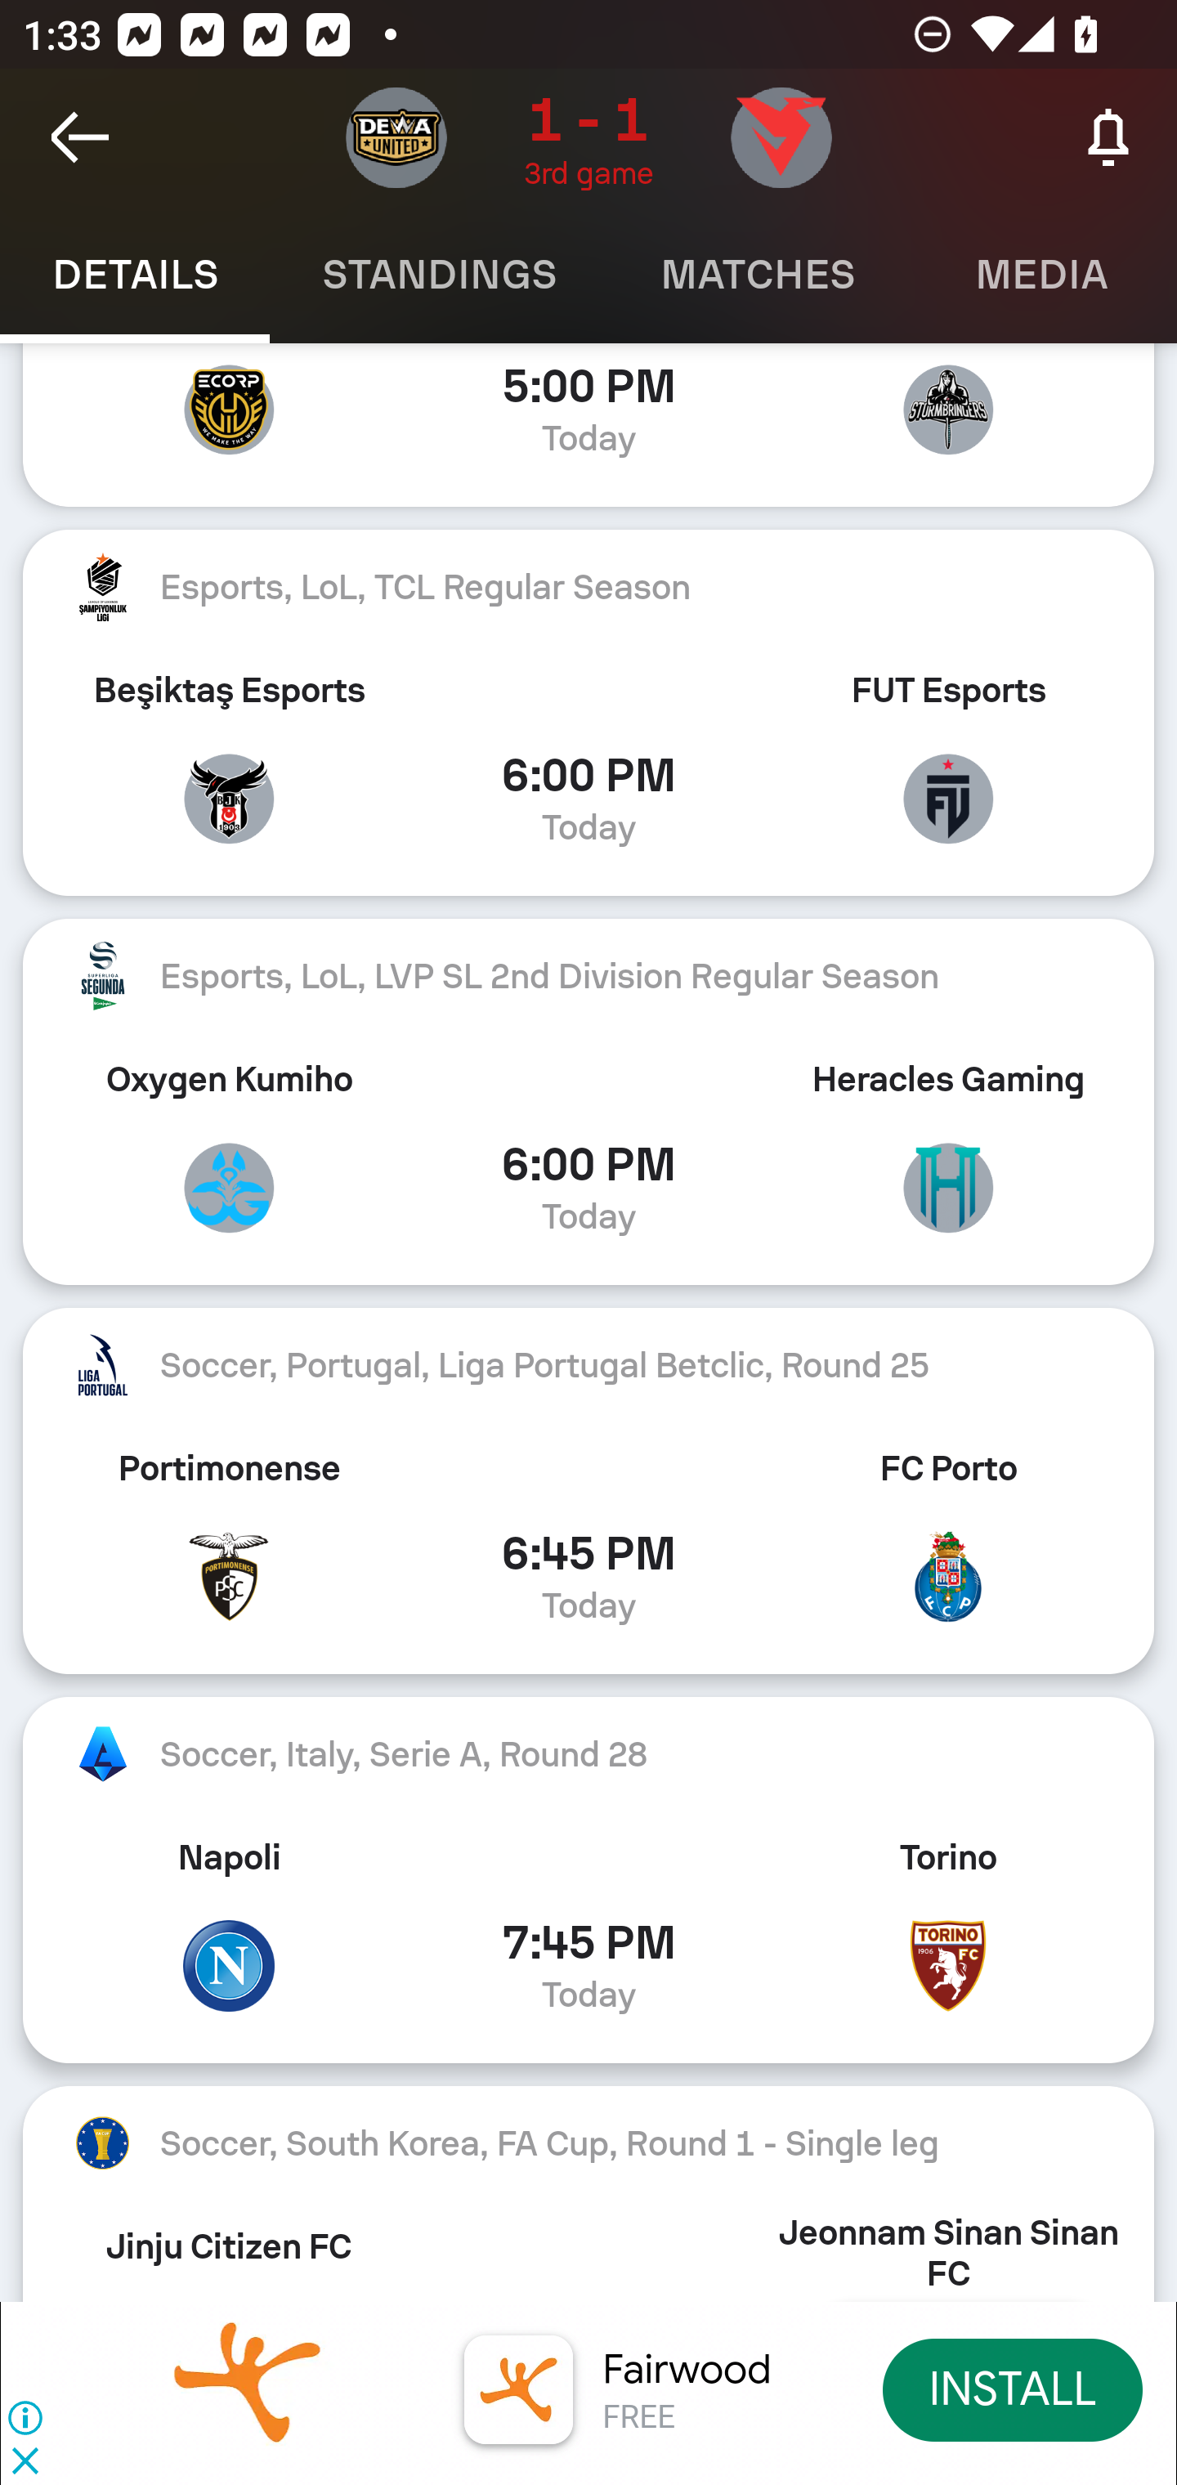  Describe the element at coordinates (1014, 2389) in the screenshot. I see `INSTALL` at that location.